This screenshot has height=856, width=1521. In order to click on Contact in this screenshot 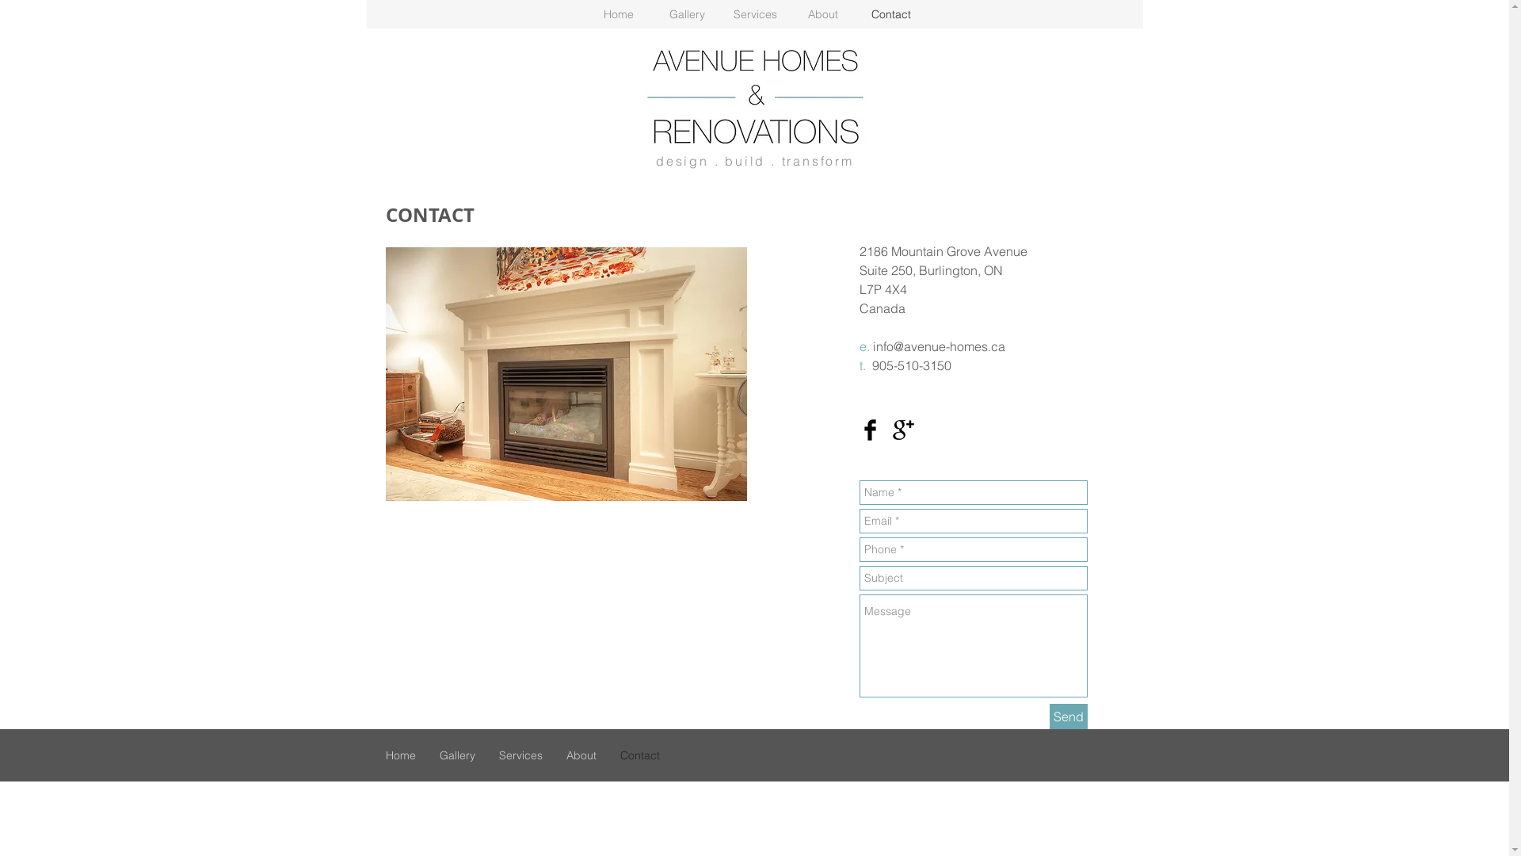, I will do `click(891, 14)`.